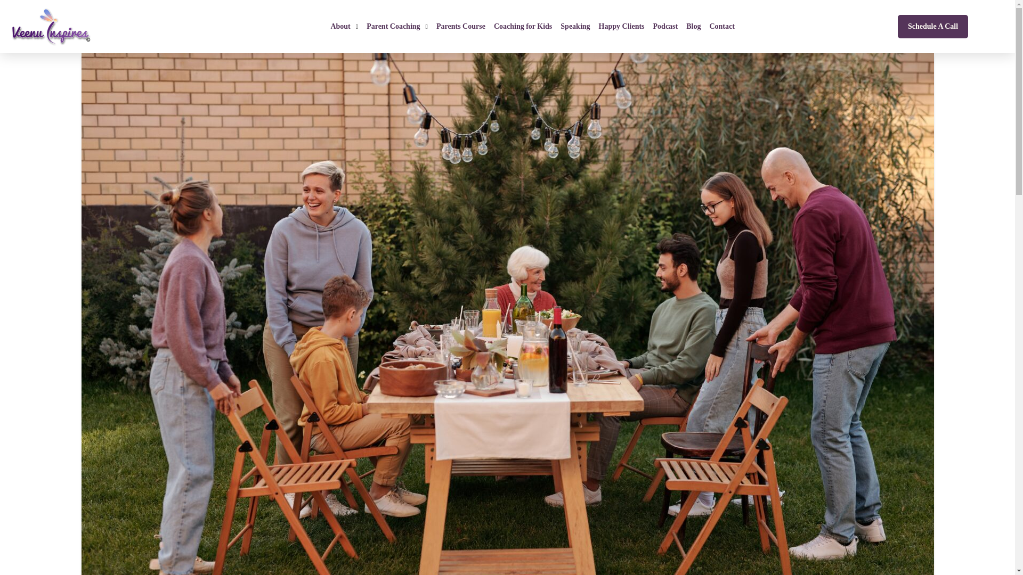 The width and height of the screenshot is (1023, 575). What do you see at coordinates (621, 26) in the screenshot?
I see `Happy Clients` at bounding box center [621, 26].